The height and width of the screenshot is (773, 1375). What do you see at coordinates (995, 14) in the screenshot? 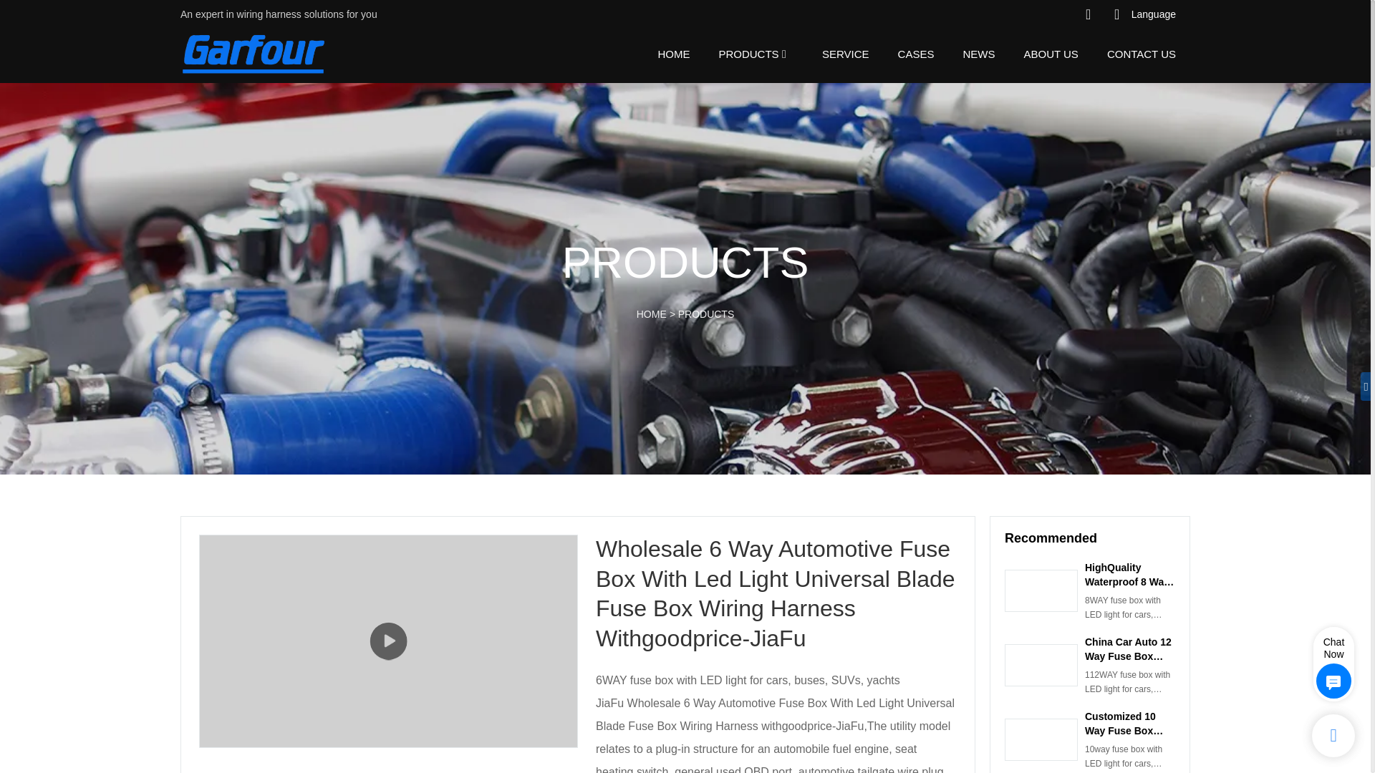
I see `instagram` at bounding box center [995, 14].